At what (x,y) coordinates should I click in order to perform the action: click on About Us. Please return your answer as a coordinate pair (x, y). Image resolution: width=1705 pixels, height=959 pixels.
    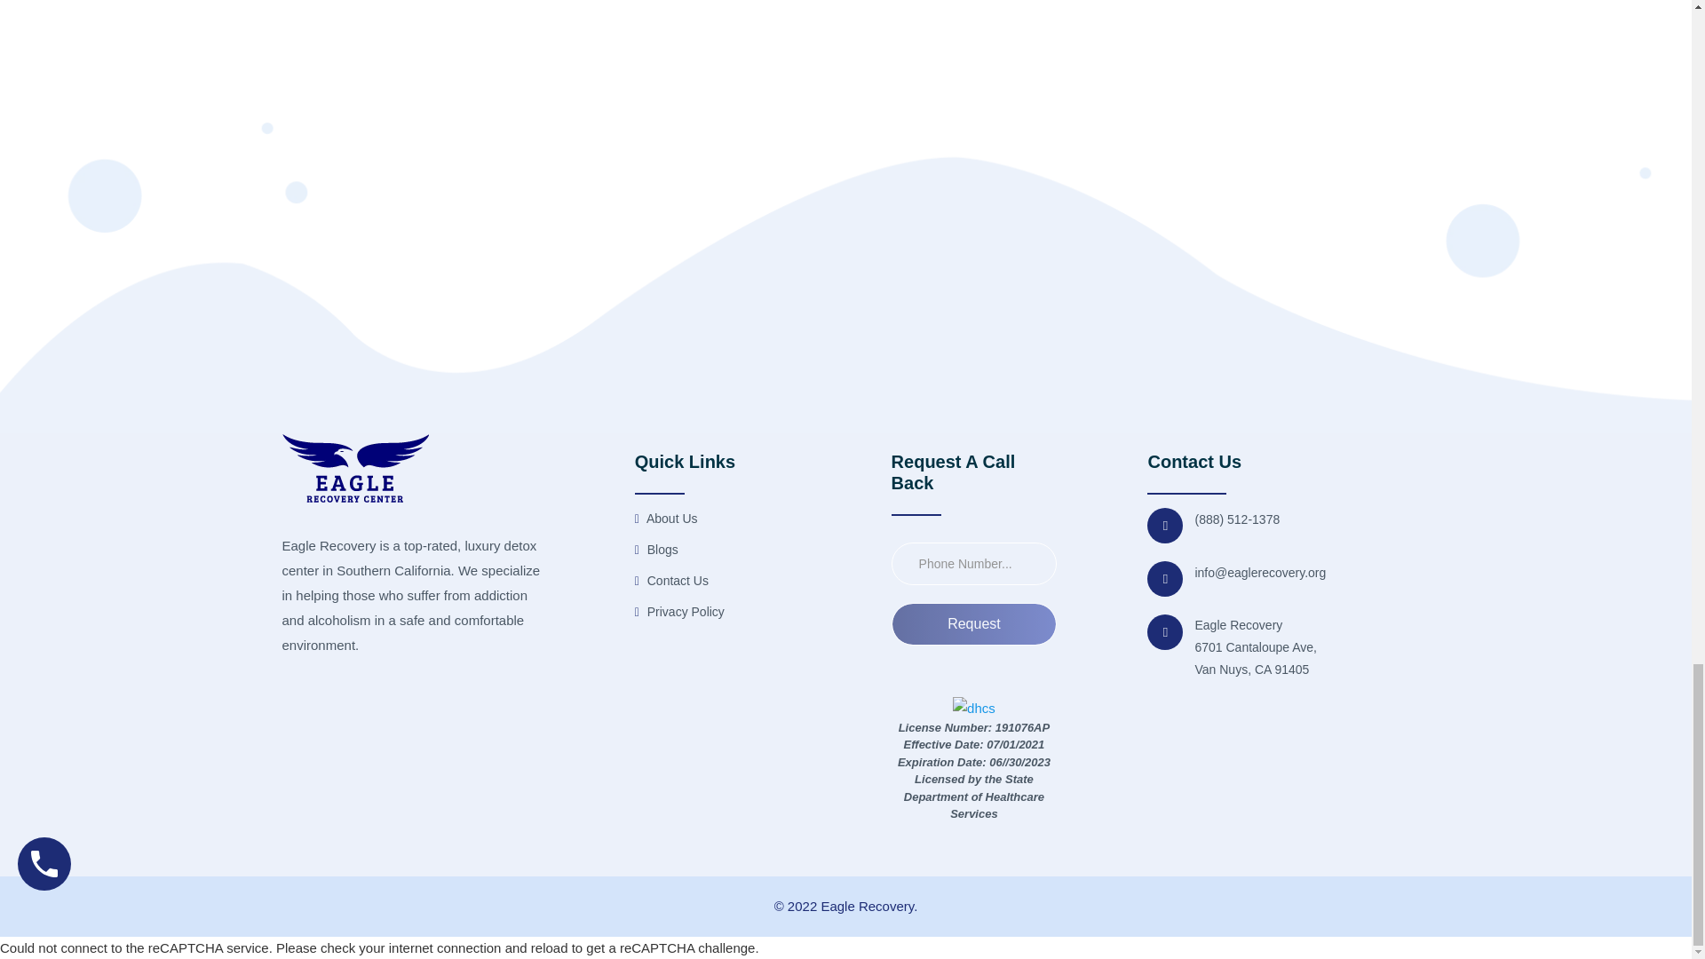
    Looking at the image, I should click on (666, 519).